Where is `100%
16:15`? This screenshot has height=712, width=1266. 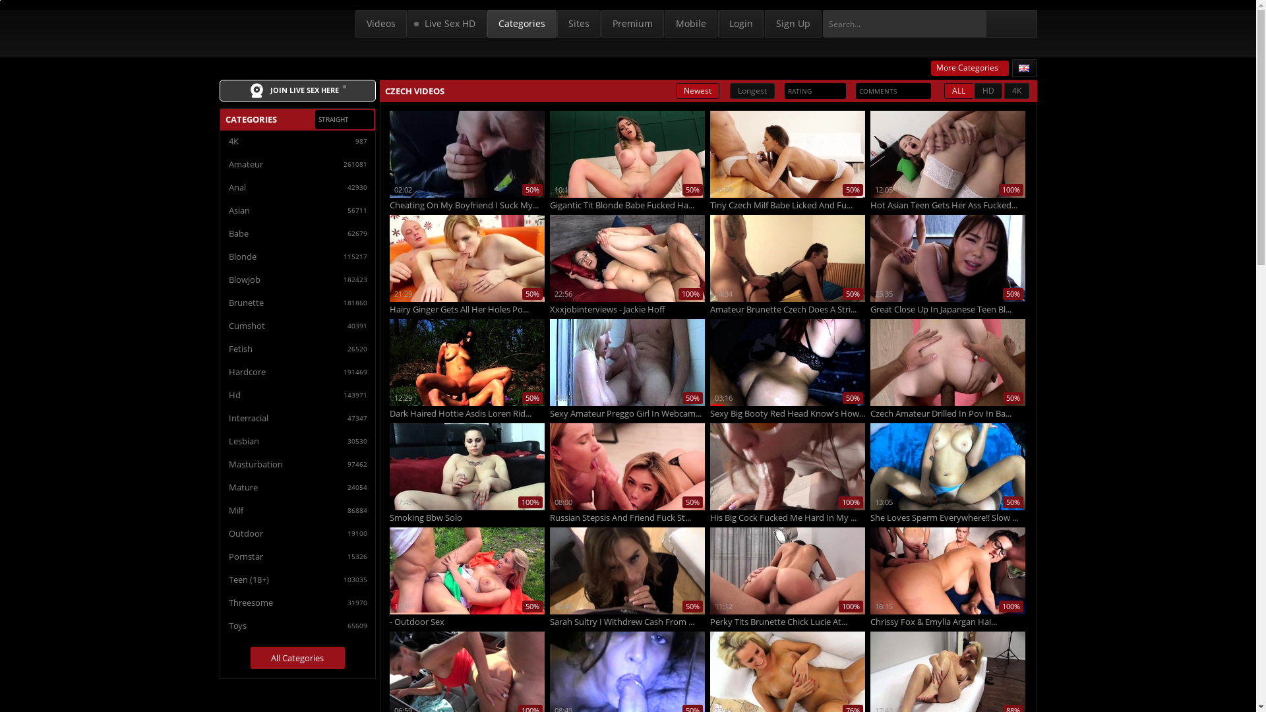 100%
16:15 is located at coordinates (948, 571).